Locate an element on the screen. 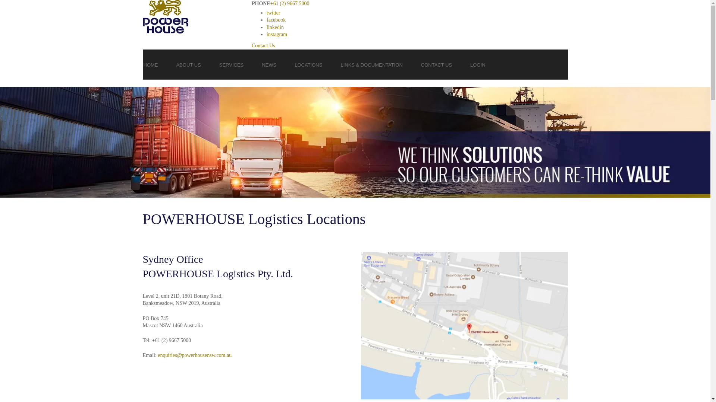 This screenshot has width=716, height=402. facebook is located at coordinates (276, 20).